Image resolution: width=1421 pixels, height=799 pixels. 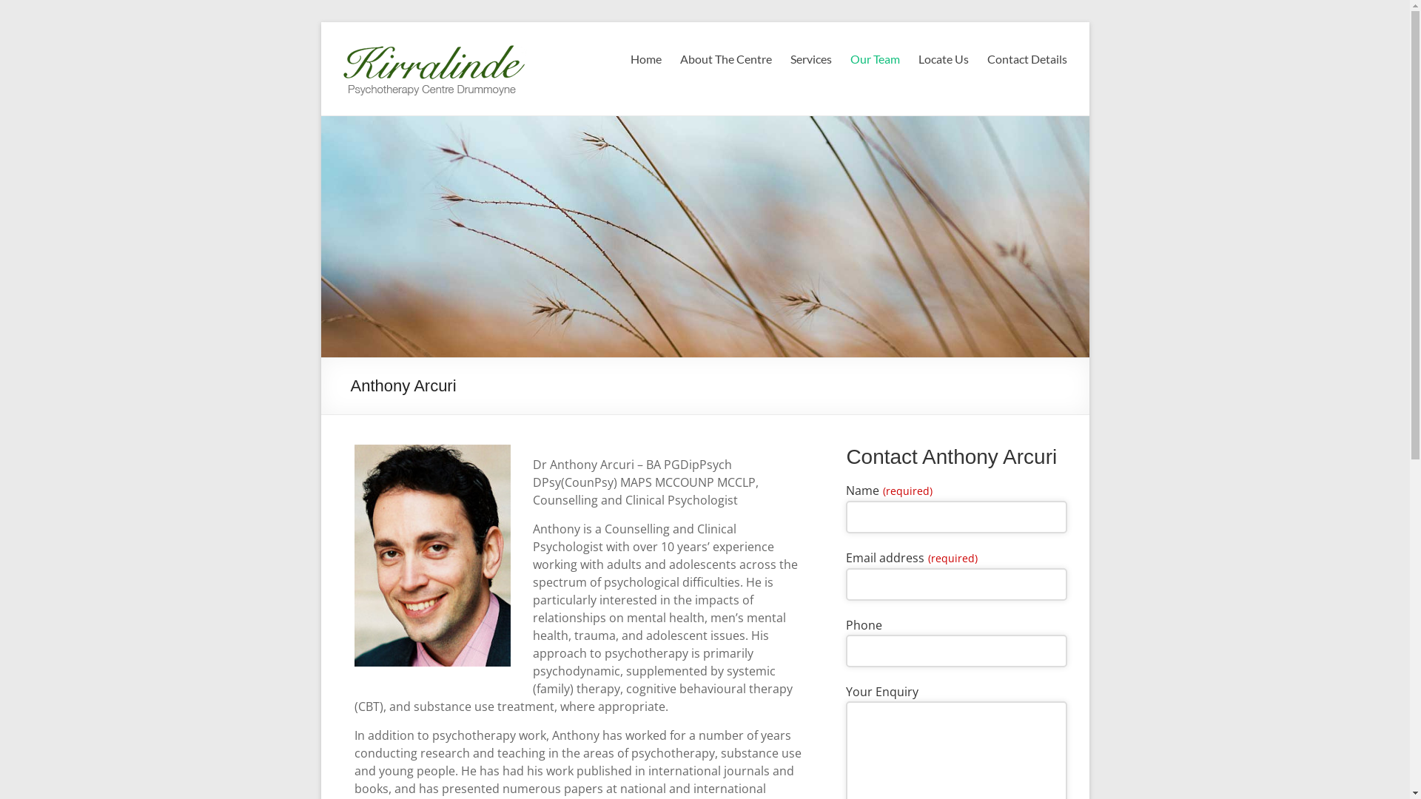 What do you see at coordinates (725, 59) in the screenshot?
I see `About The Centre` at bounding box center [725, 59].